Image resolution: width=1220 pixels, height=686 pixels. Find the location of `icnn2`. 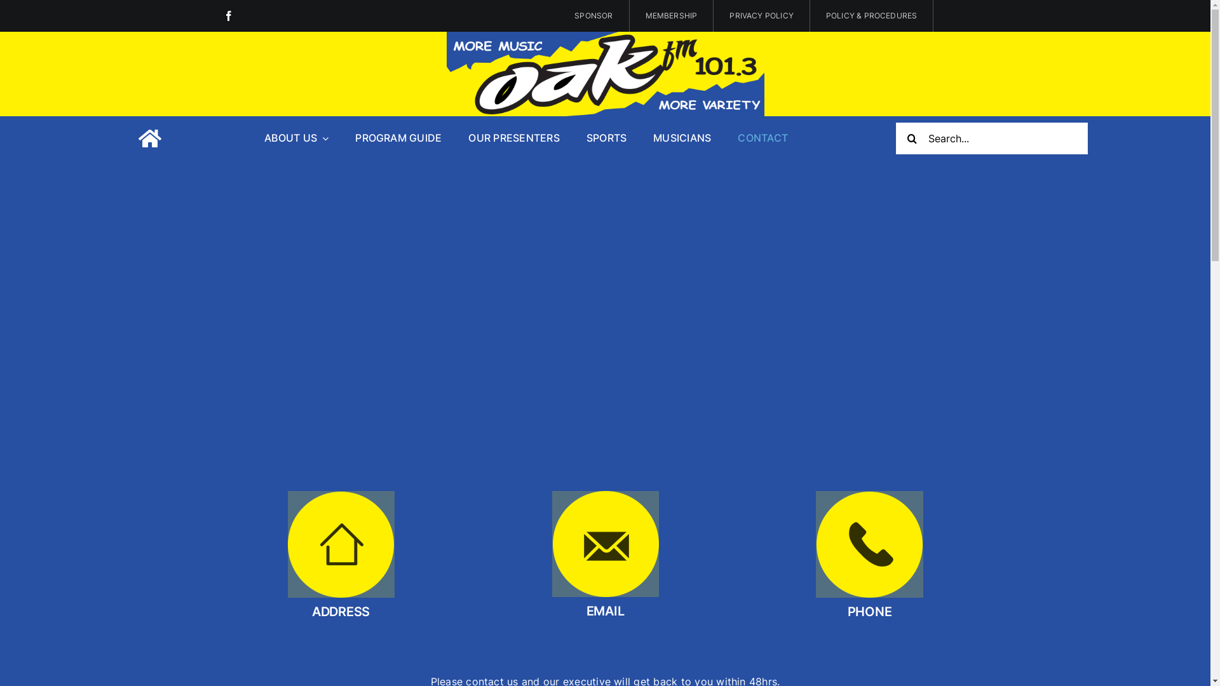

icnn2 is located at coordinates (605, 544).